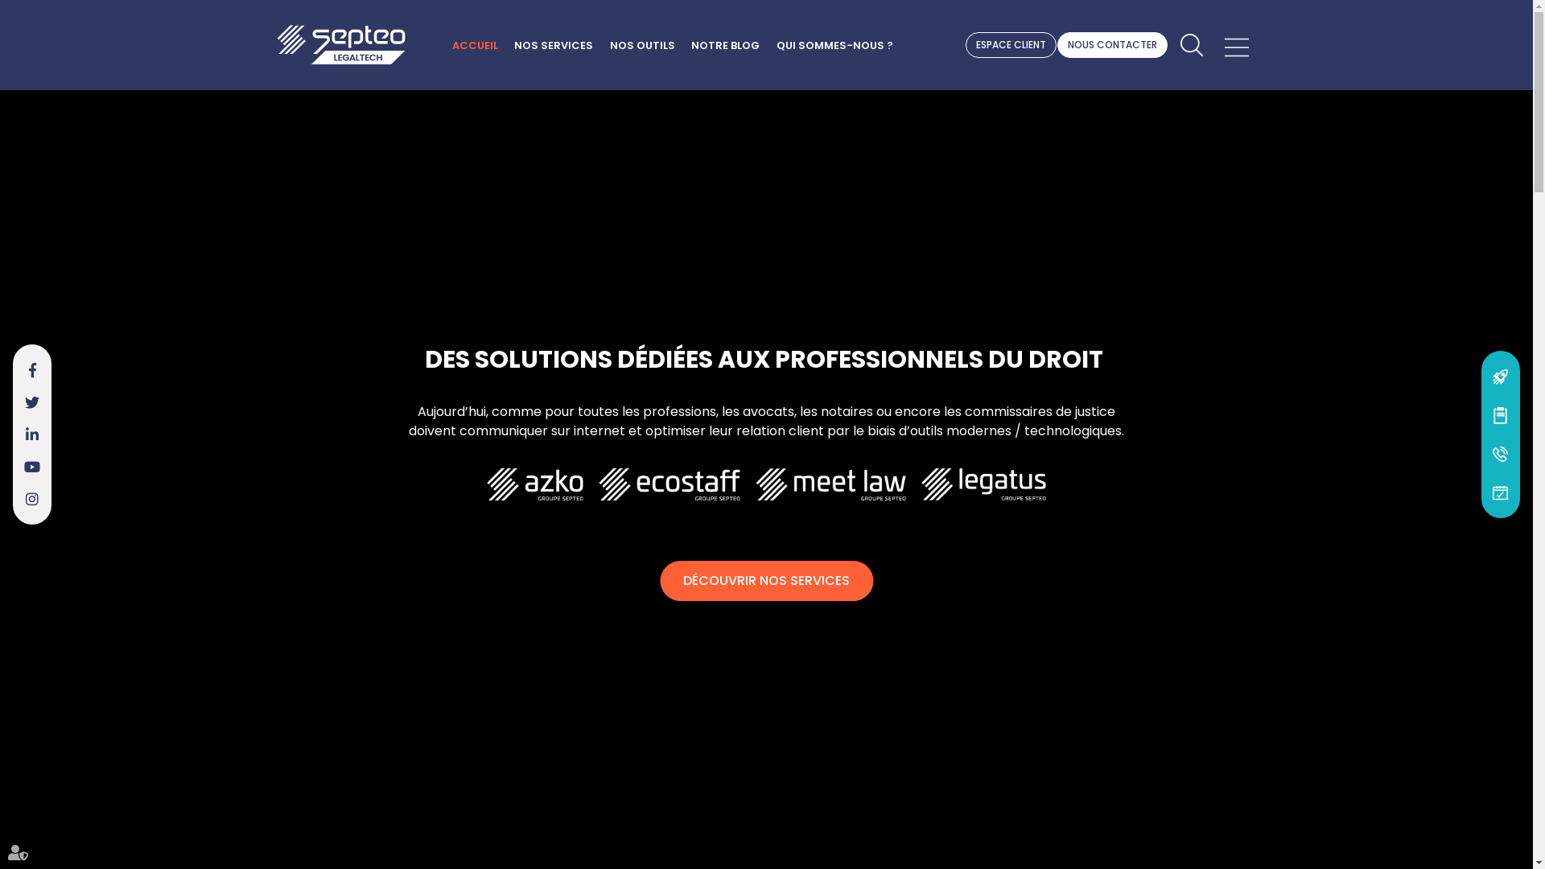  Describe the element at coordinates (983, 484) in the screenshot. I see `fichier-1.png` at that location.